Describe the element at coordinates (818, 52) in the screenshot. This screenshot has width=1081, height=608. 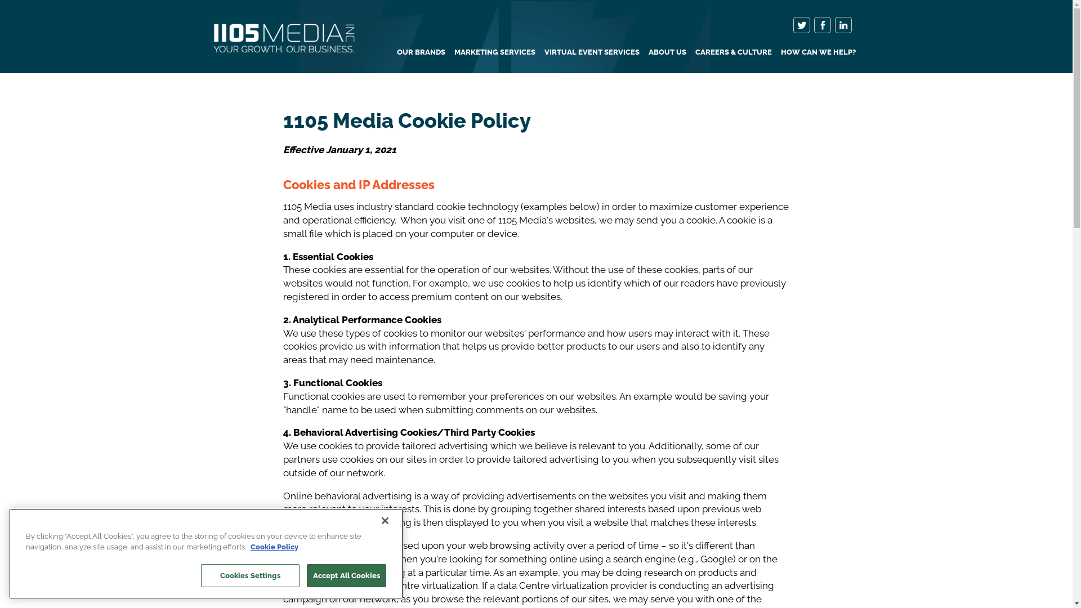
I see `HOW CAN WE HELP?` at that location.